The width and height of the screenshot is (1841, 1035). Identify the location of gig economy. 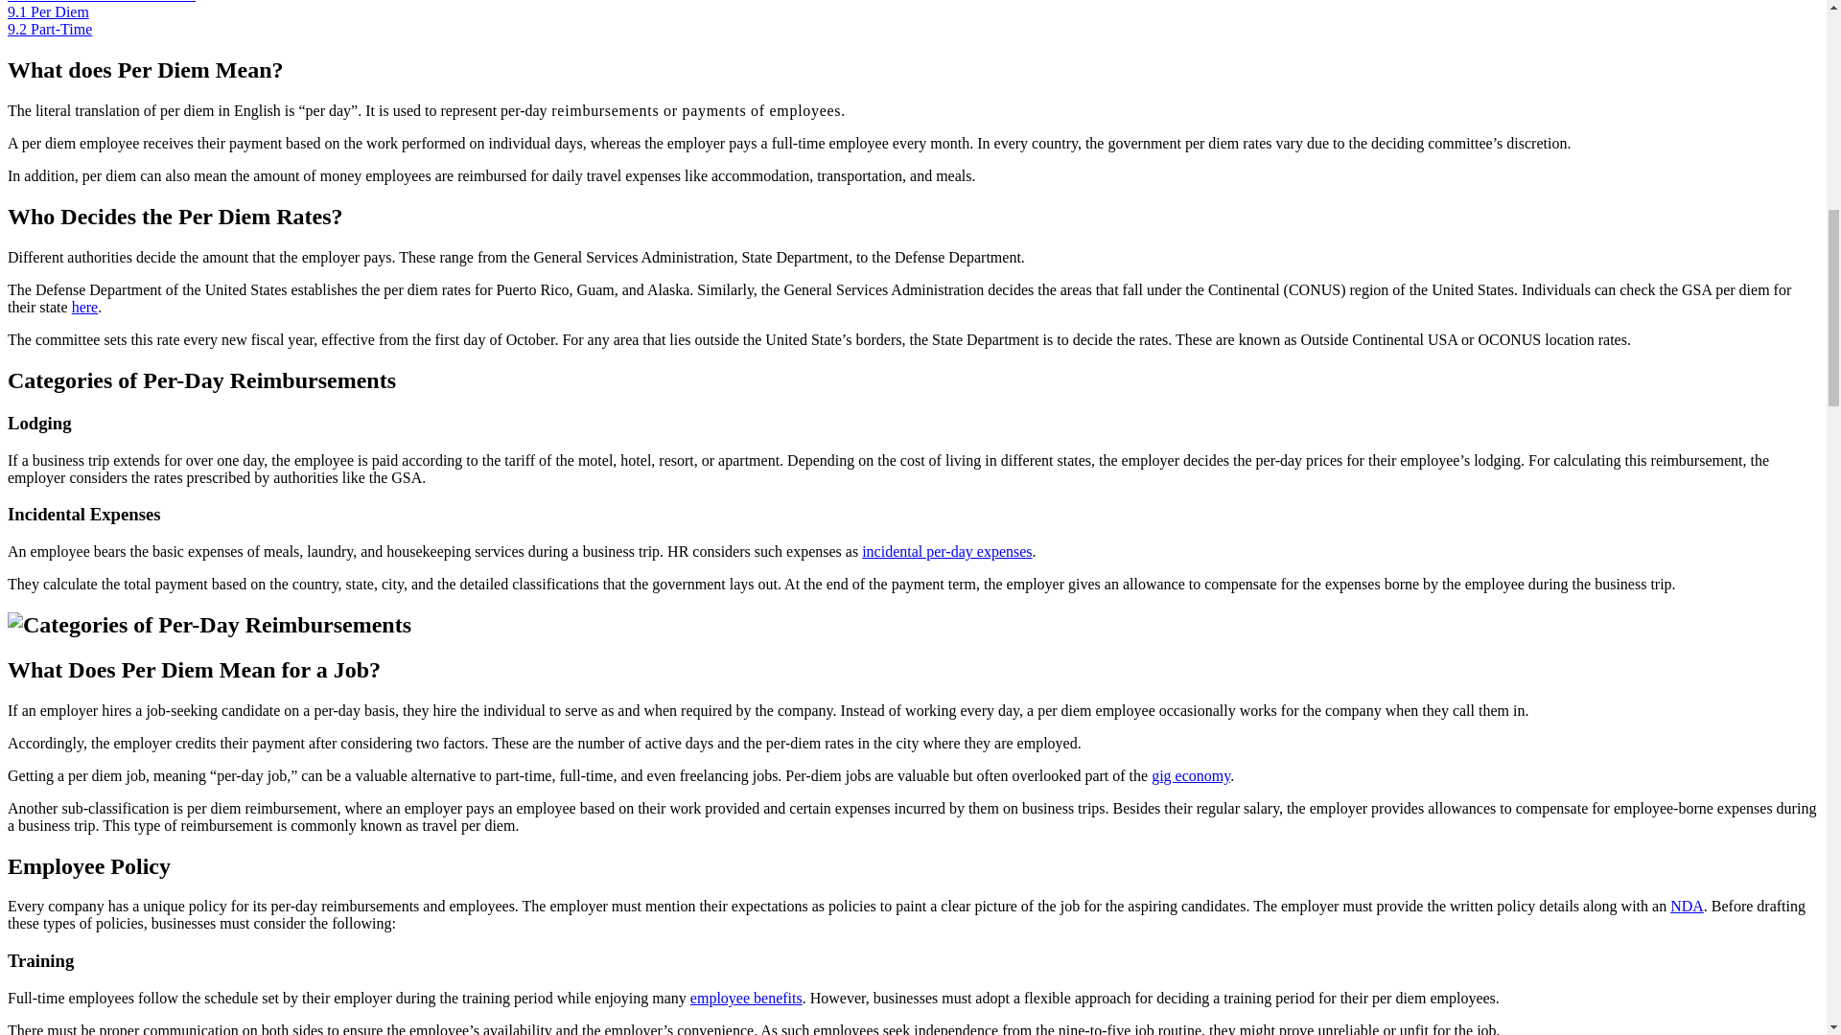
(1191, 775).